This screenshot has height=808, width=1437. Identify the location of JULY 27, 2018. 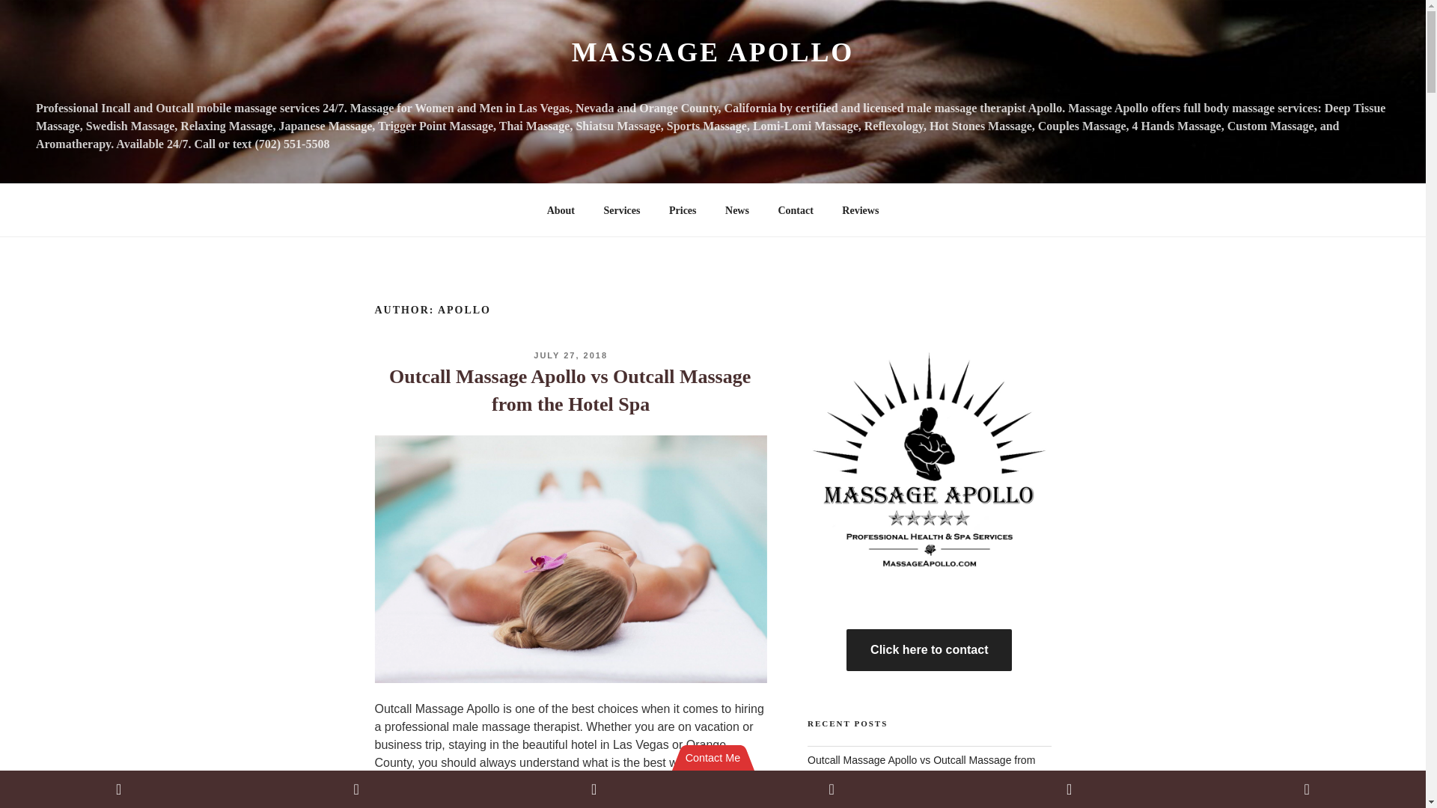
(570, 355).